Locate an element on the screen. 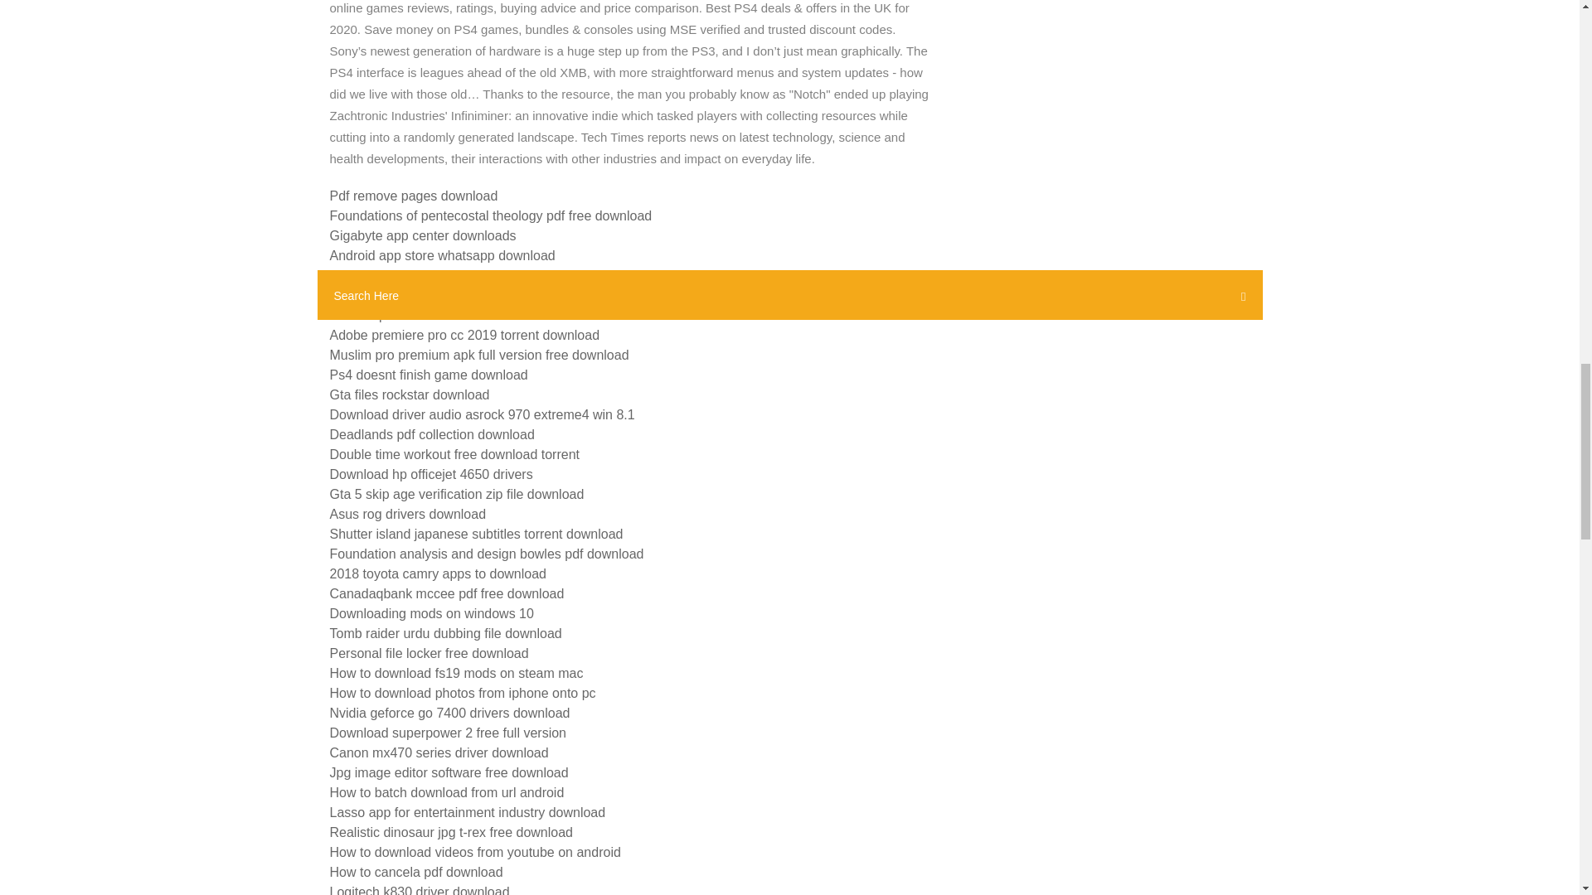  Pdf remove pages download is located at coordinates (413, 196).